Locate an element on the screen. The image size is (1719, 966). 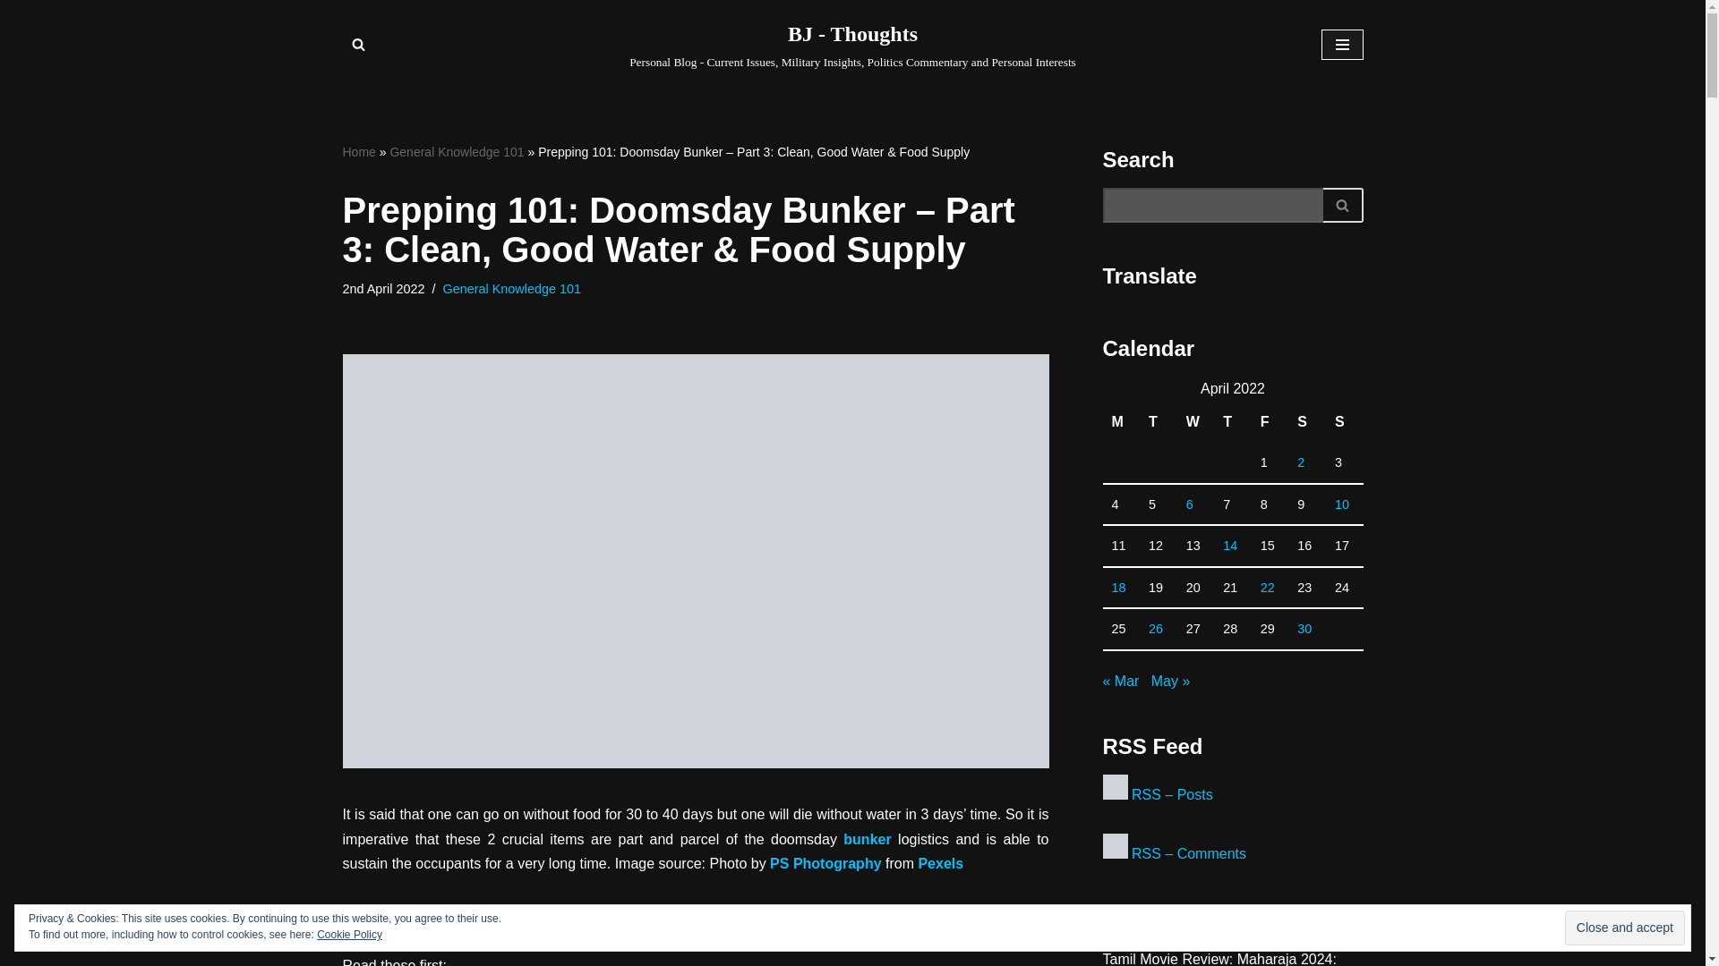
PS Photography is located at coordinates (825, 863).